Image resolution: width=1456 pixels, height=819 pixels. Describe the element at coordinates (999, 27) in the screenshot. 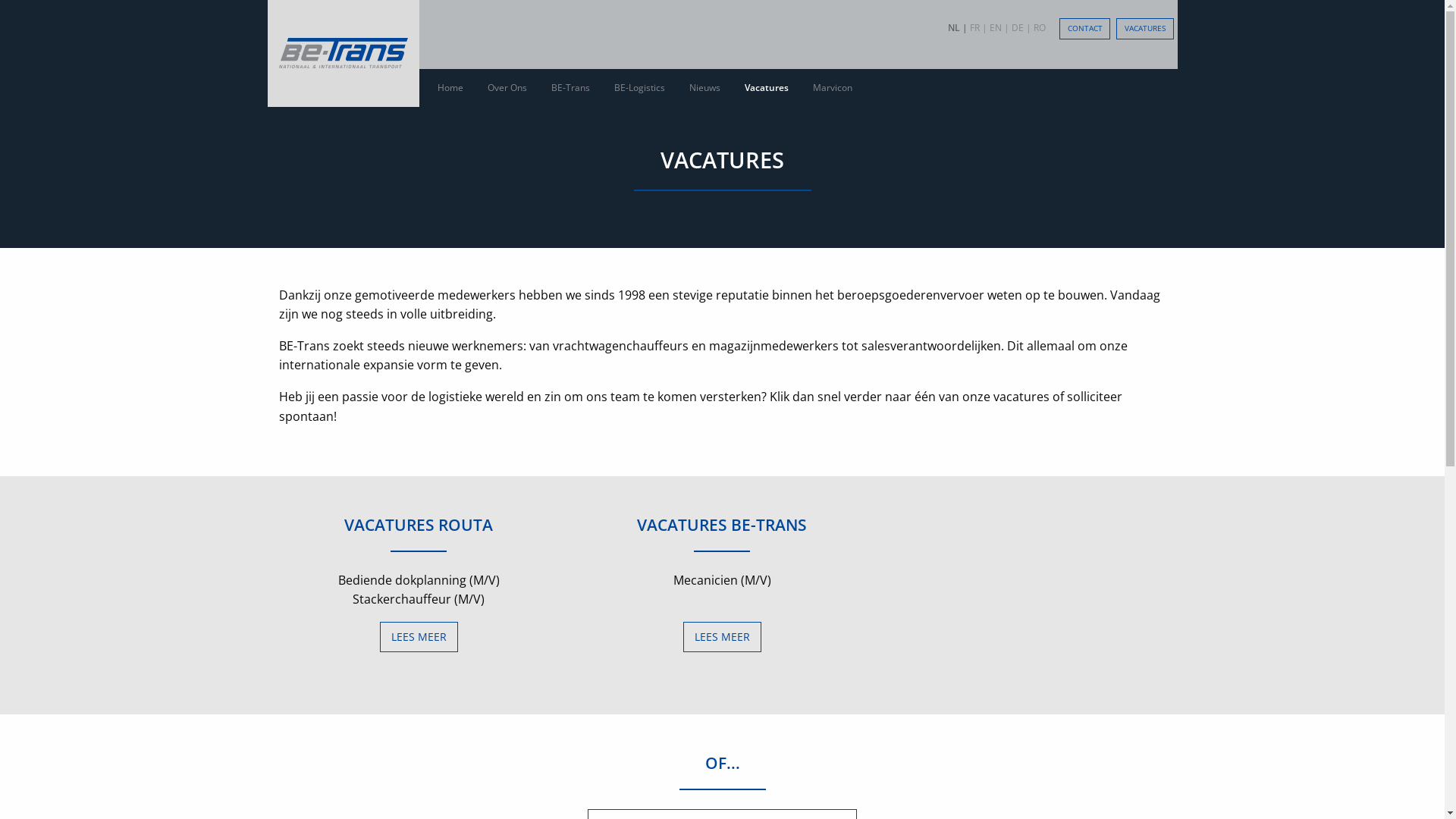

I see `EN |` at that location.